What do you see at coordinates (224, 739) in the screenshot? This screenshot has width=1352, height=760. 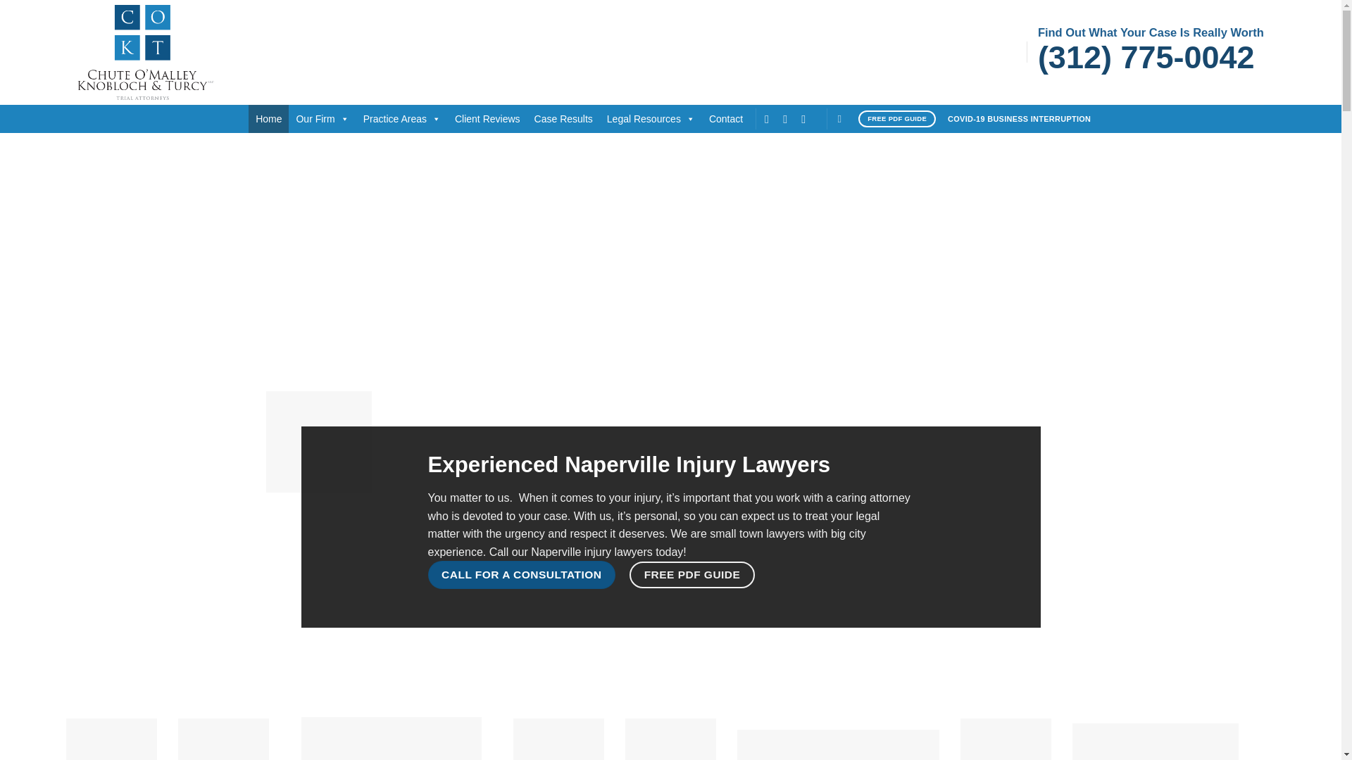 I see `NTL 40under40` at bounding box center [224, 739].